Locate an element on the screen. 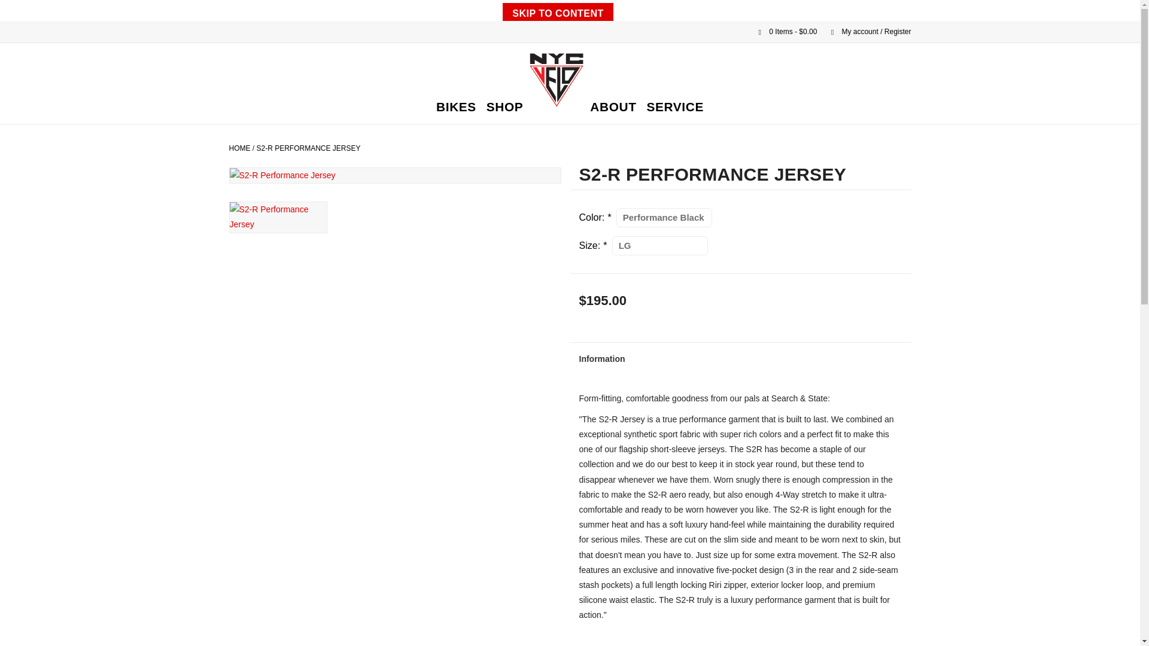 This screenshot has height=646, width=1149. Cart is located at coordinates (783, 32).